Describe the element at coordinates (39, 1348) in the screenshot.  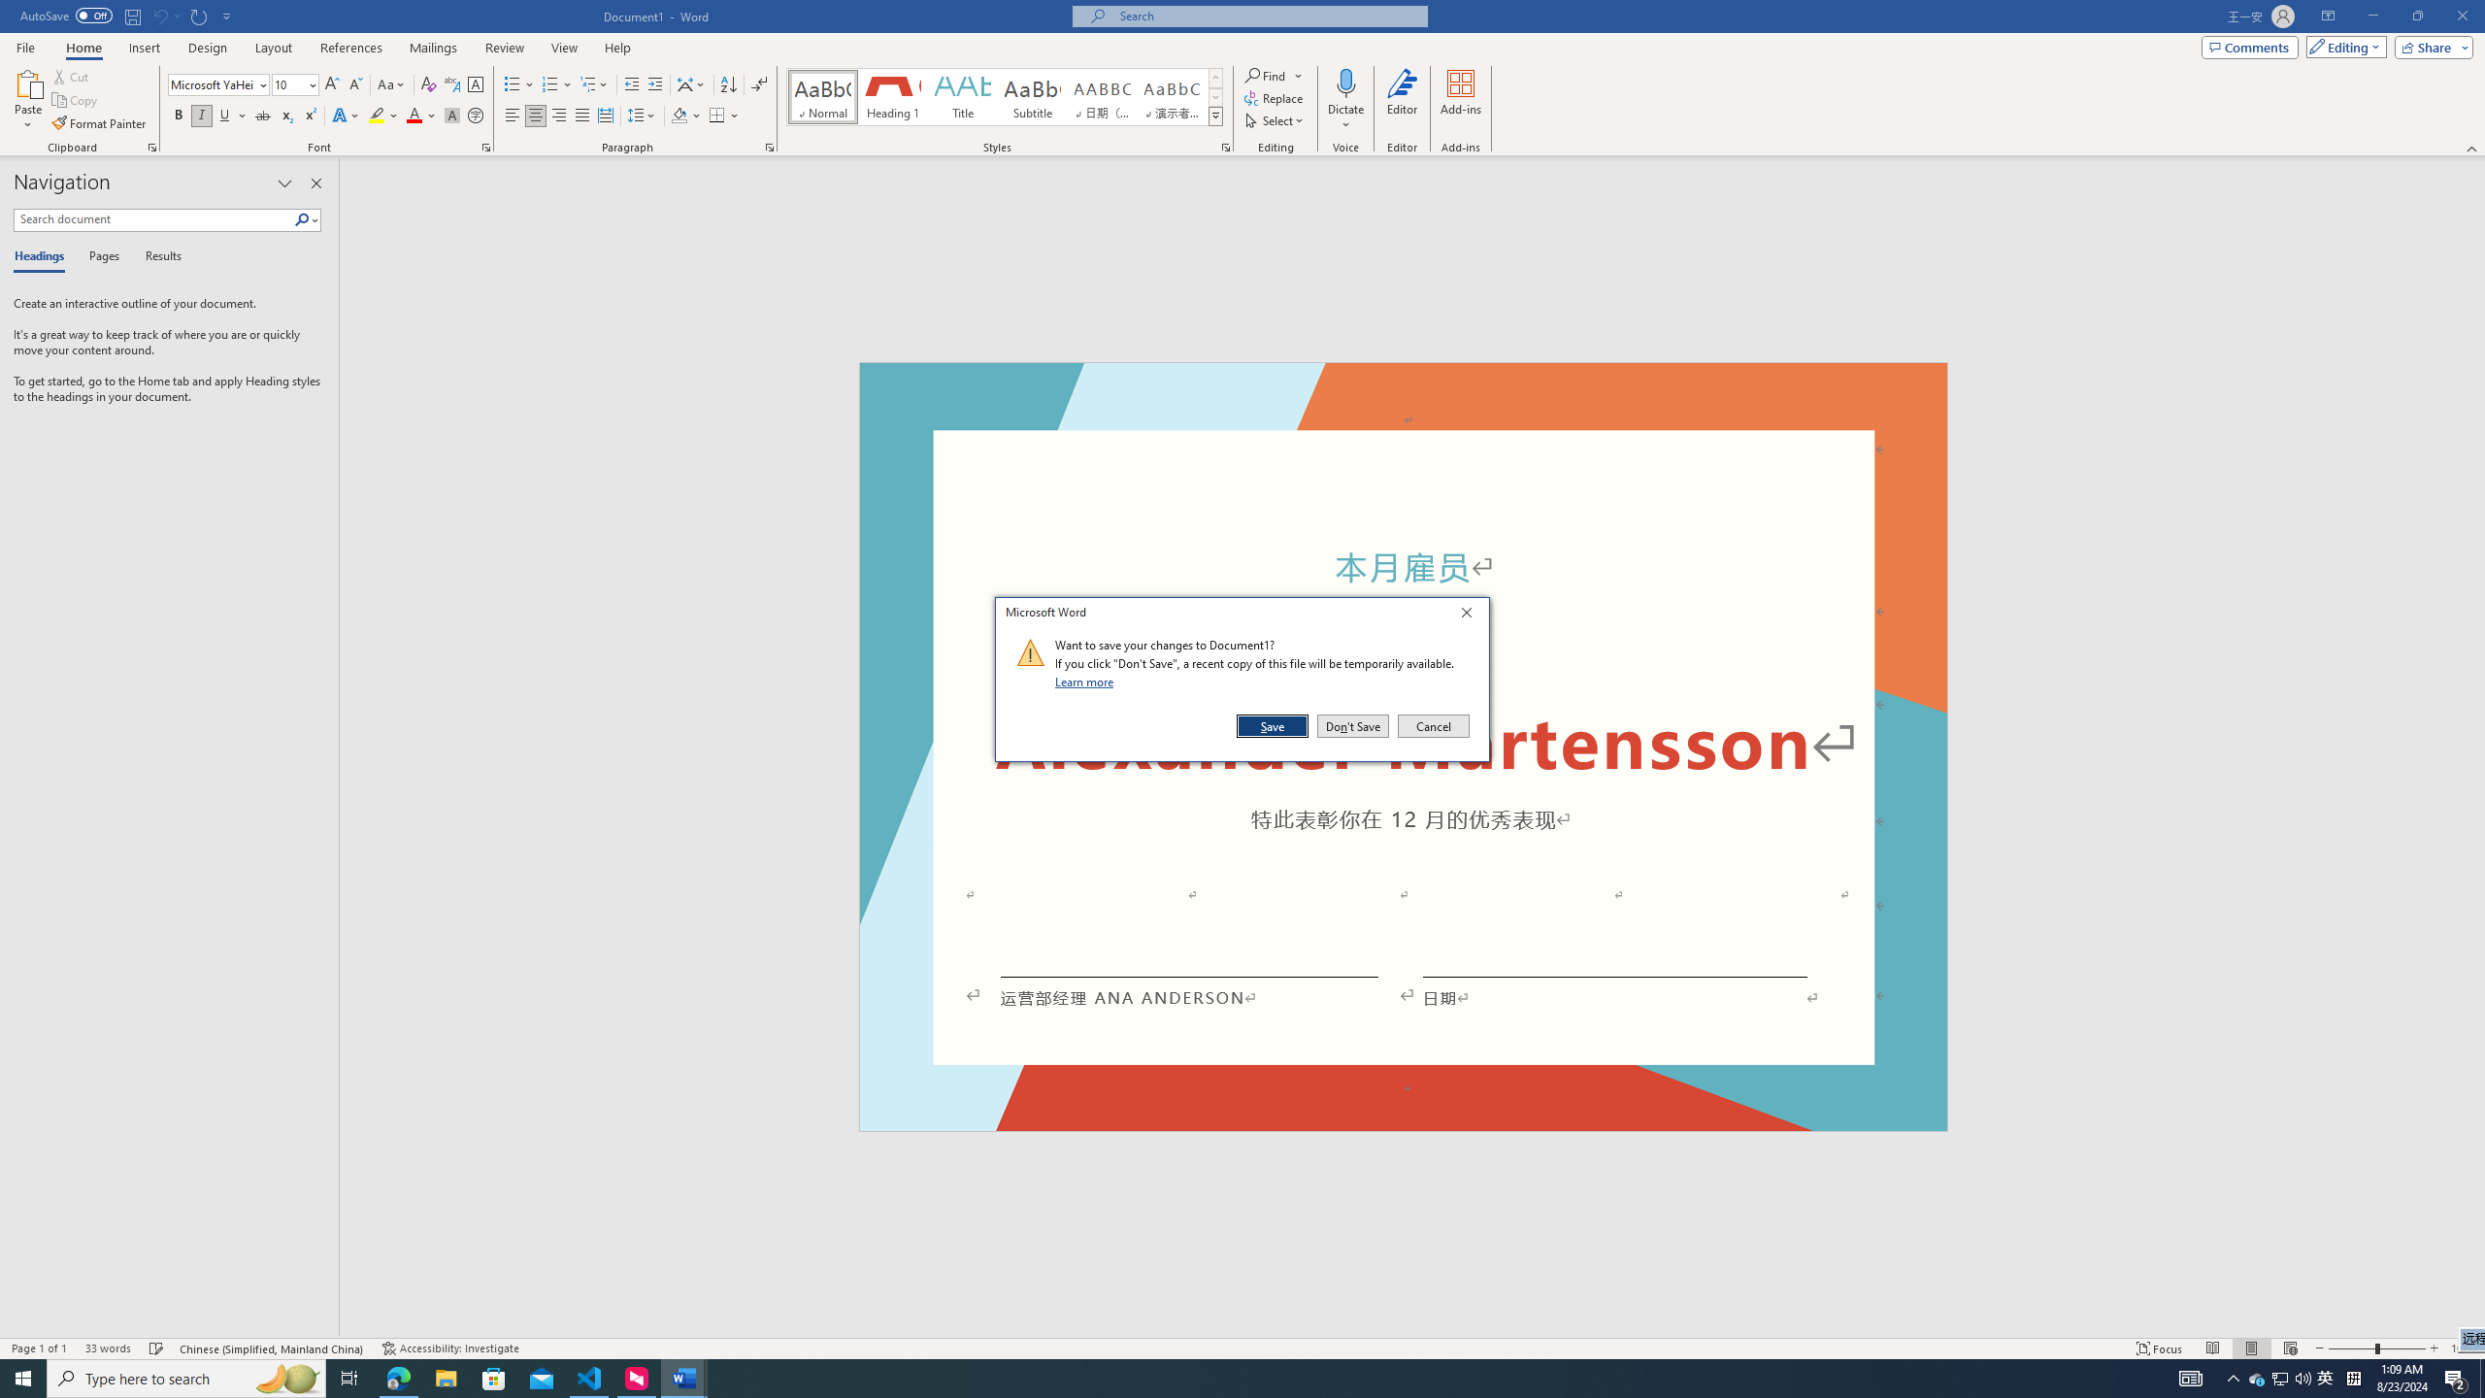
I see `Page Number Page 1 of 1` at that location.